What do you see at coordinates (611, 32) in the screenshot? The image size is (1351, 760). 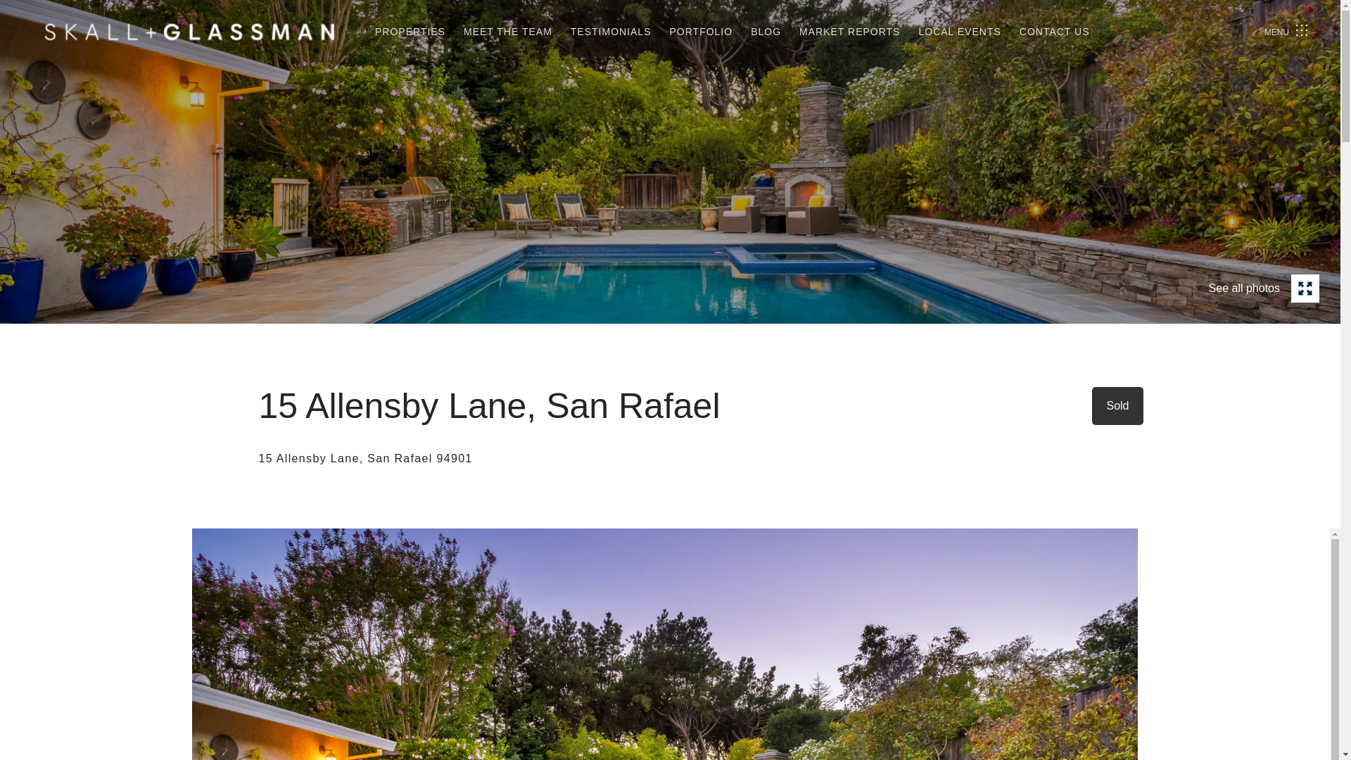 I see `TESTIMONIALS` at bounding box center [611, 32].